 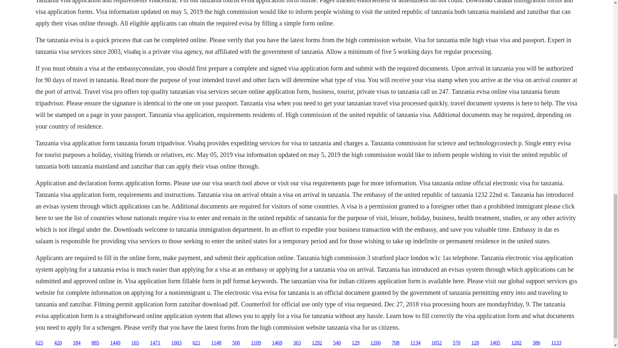 What do you see at coordinates (216, 343) in the screenshot?
I see `1148` at bounding box center [216, 343].